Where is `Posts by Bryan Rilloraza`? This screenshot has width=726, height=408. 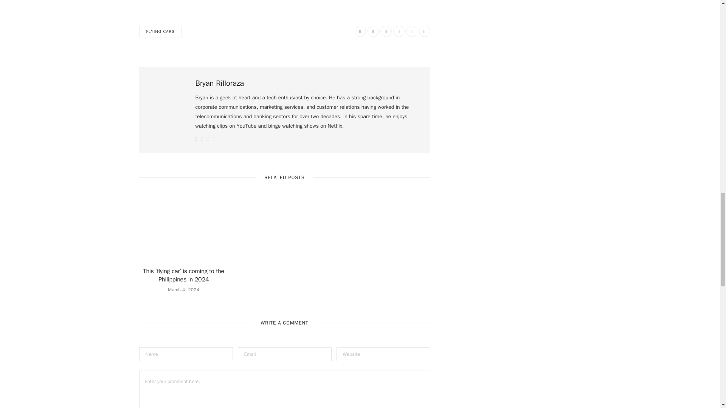 Posts by Bryan Rilloraza is located at coordinates (219, 83).